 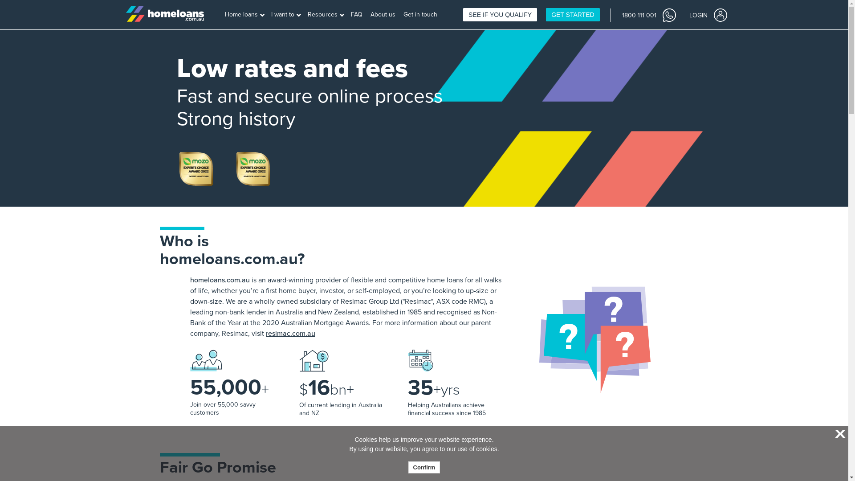 I want to click on About us, so click(x=384, y=15).